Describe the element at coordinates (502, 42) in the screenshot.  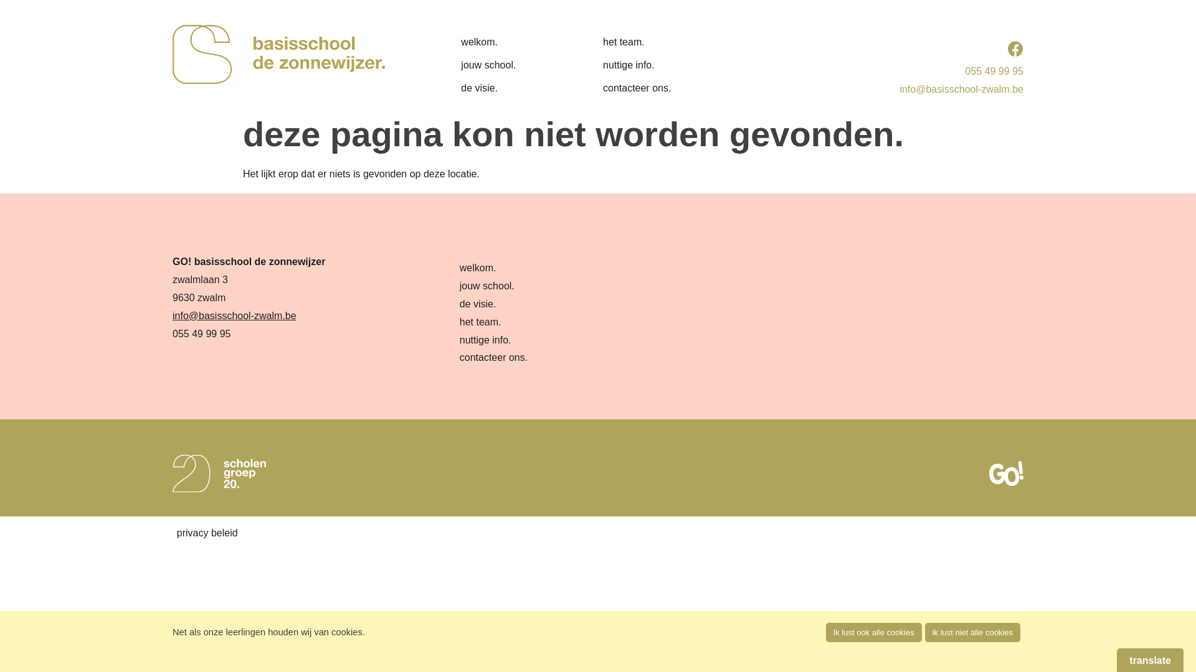
I see `welkom.` at that location.